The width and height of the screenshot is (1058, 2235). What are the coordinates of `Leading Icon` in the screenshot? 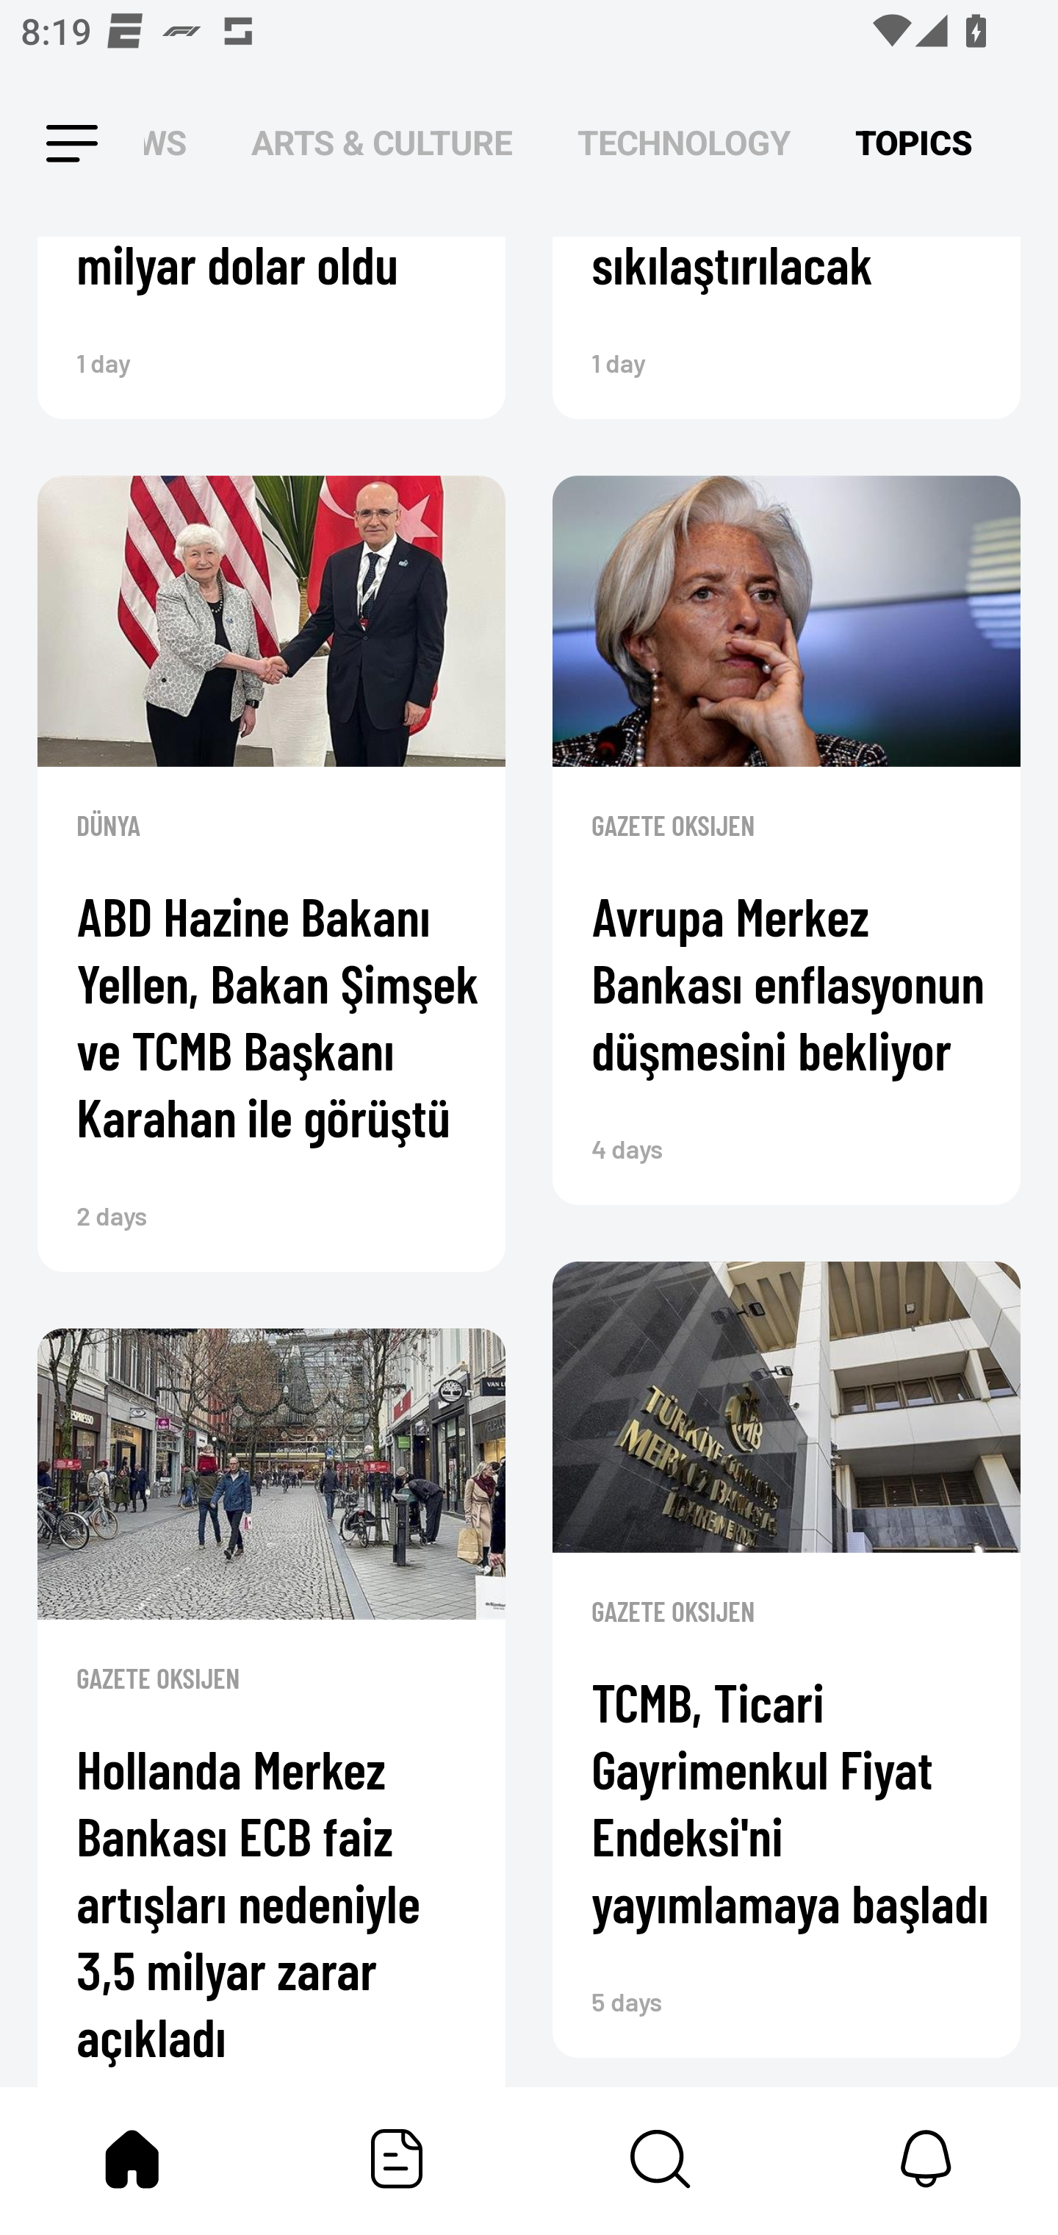 It's located at (46, 144).